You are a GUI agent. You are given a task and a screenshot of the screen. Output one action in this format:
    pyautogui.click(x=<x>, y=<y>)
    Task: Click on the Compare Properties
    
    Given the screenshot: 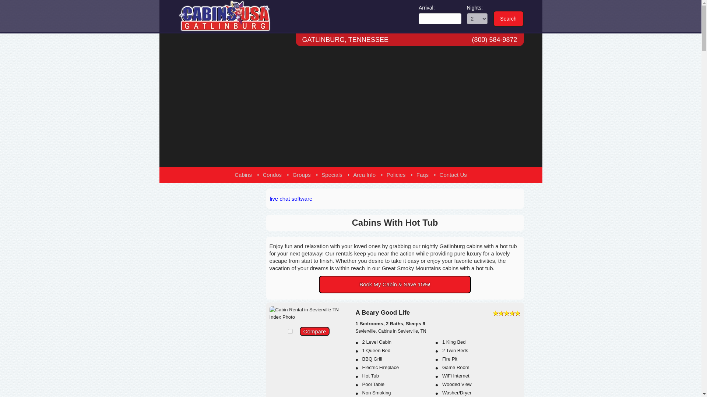 What is the action you would take?
    pyautogui.click(x=315, y=331)
    